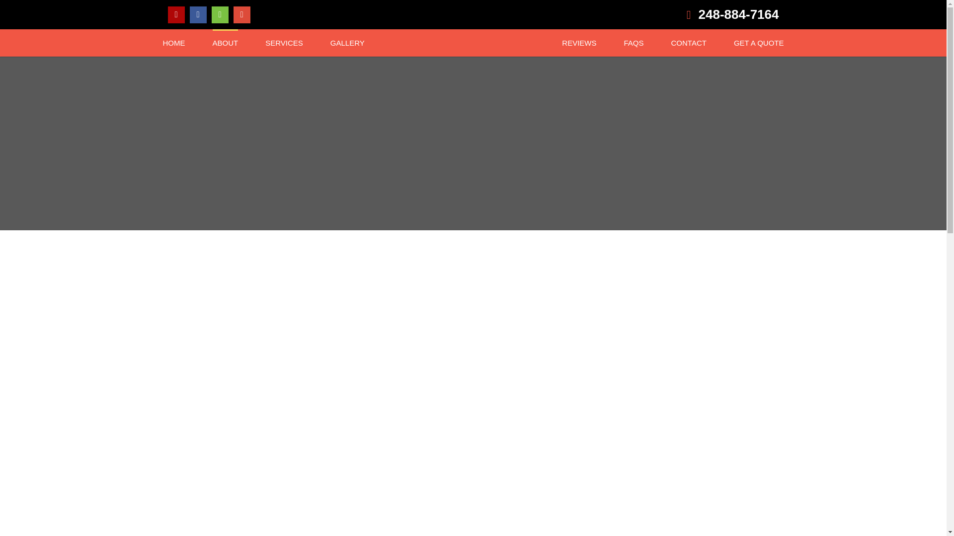 The height and width of the screenshot is (536, 954). I want to click on GET A QUOTE, so click(759, 43).